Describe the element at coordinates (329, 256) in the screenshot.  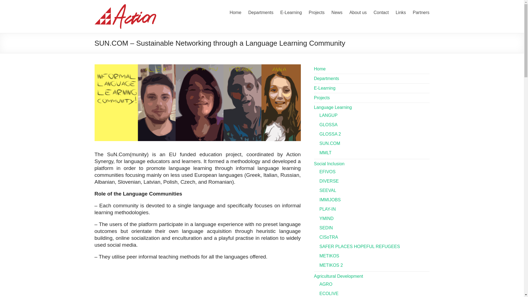
I see `METIKOS` at that location.